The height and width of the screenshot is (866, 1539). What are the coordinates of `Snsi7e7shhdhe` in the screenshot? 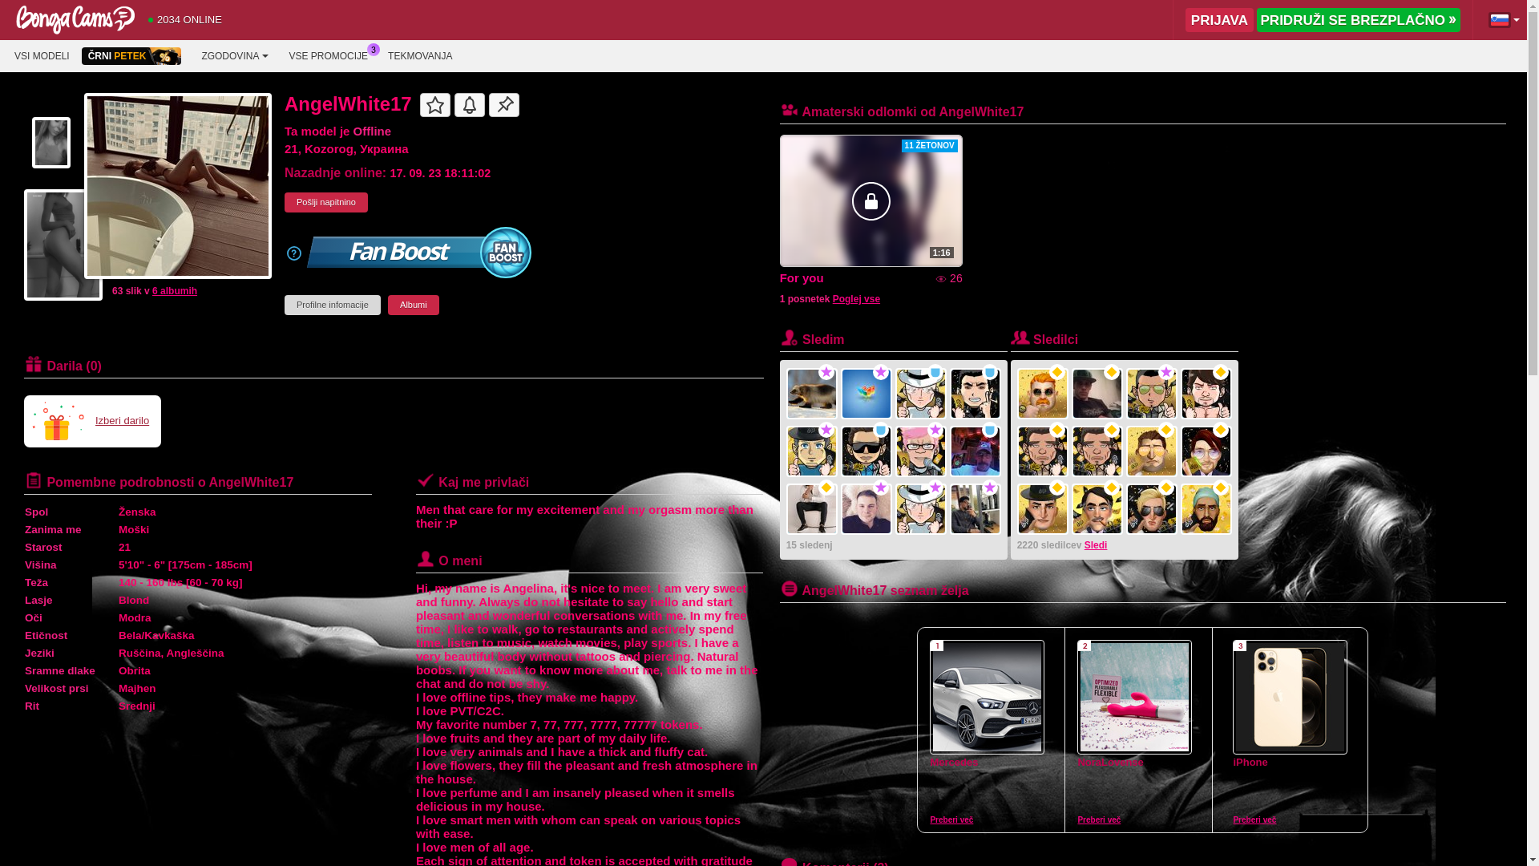 It's located at (1097, 394).